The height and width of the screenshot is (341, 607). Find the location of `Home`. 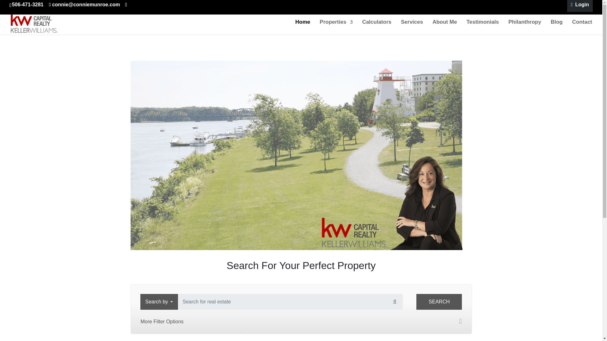

Home is located at coordinates (303, 27).